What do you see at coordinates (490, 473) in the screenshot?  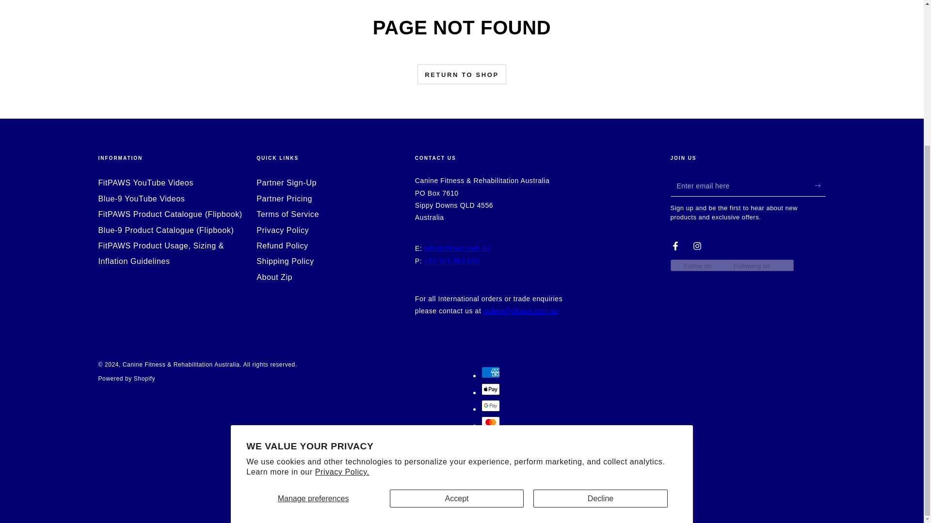 I see `Union Pay` at bounding box center [490, 473].